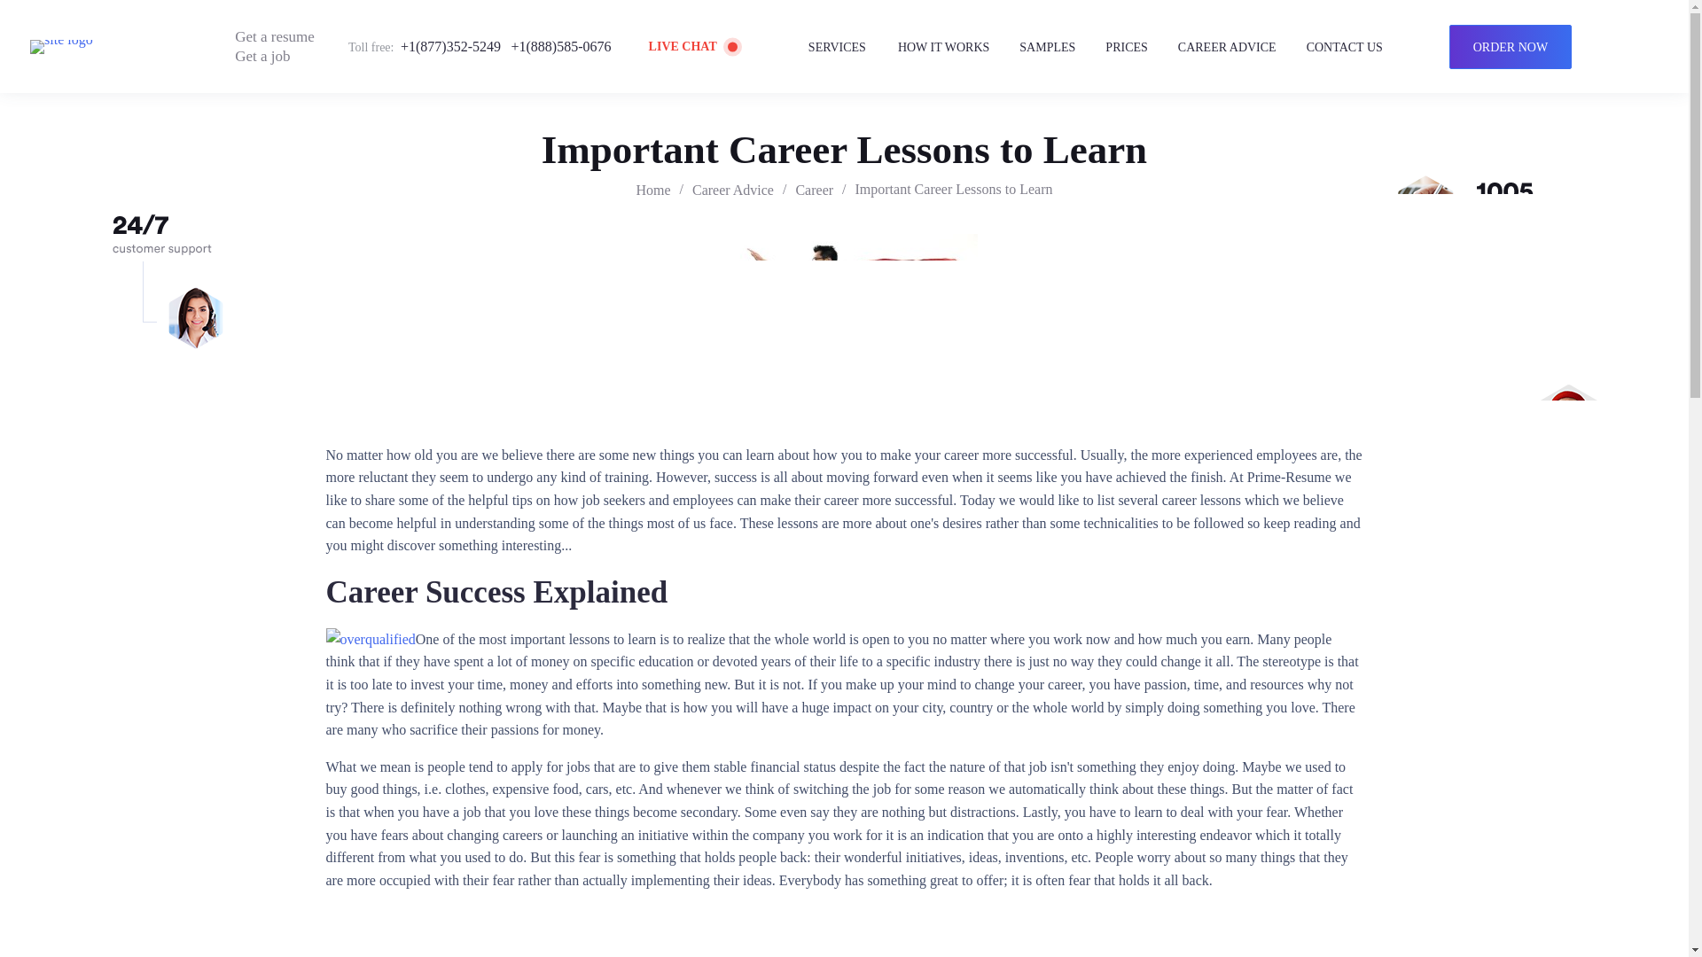 The image size is (1702, 957). I want to click on SERVICES, so click(838, 47).